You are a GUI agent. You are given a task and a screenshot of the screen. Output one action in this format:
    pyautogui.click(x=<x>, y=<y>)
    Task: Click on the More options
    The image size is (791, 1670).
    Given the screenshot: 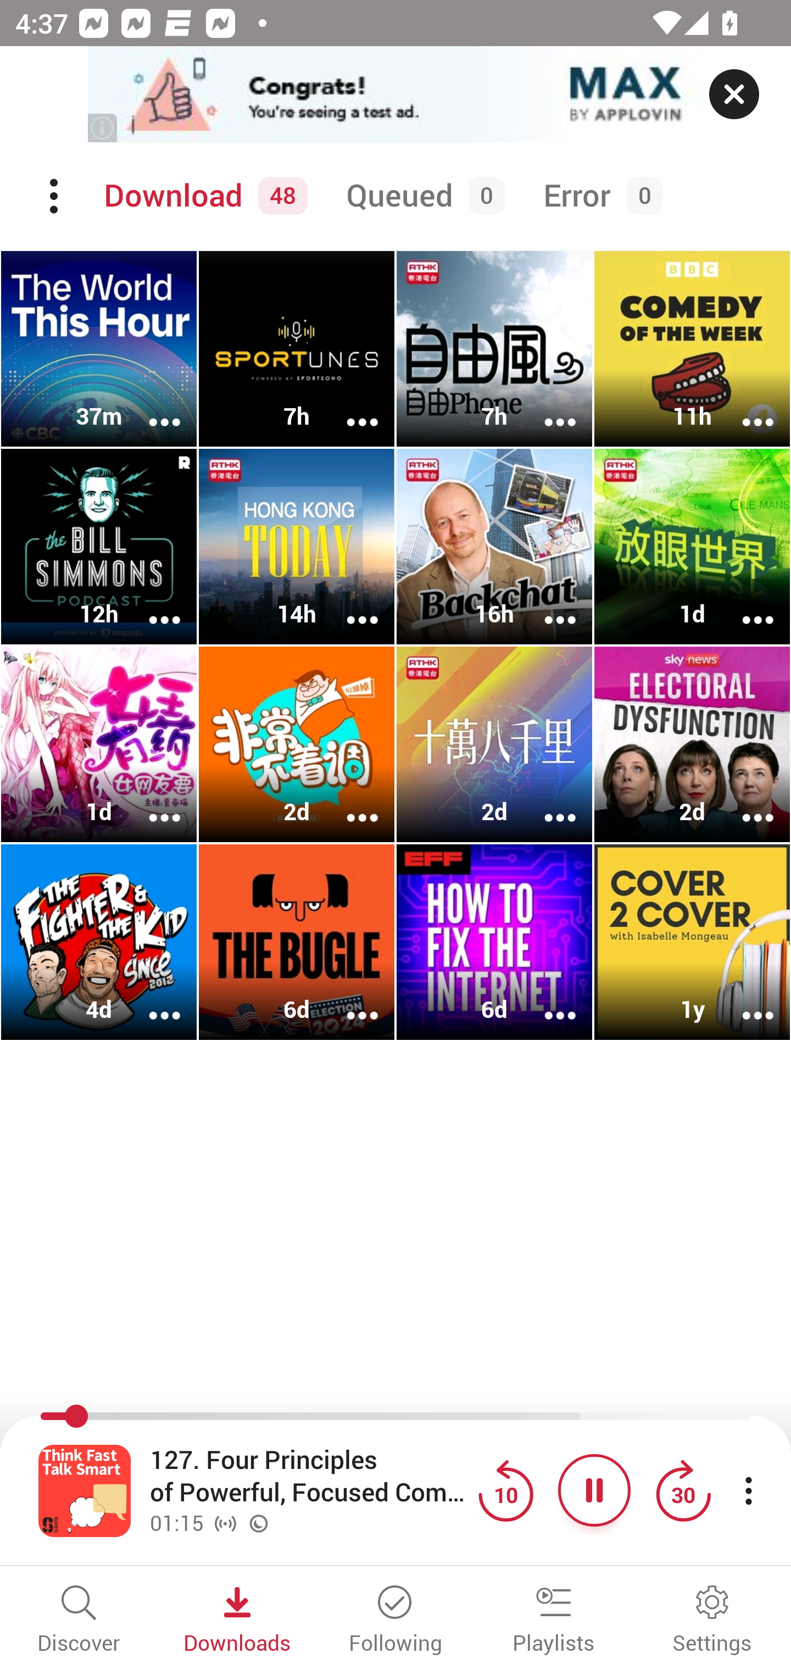 What is the action you would take?
    pyautogui.click(x=546, y=803)
    